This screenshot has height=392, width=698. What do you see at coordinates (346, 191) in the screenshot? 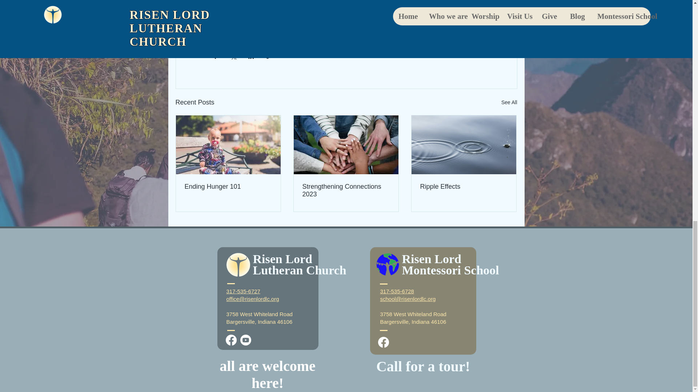
I see `Strengthening Connections 2023` at bounding box center [346, 191].